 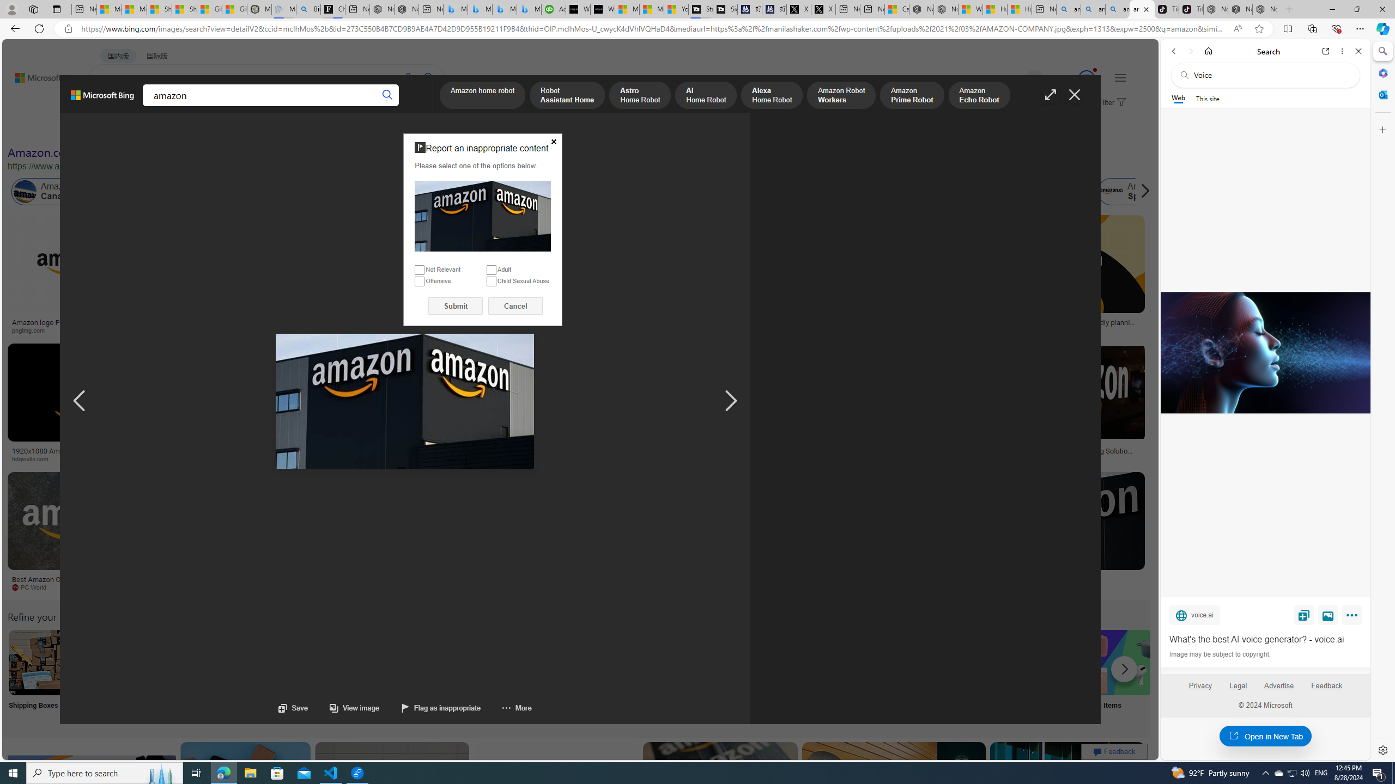 I want to click on Amazon Shoes, so click(x=1057, y=192).